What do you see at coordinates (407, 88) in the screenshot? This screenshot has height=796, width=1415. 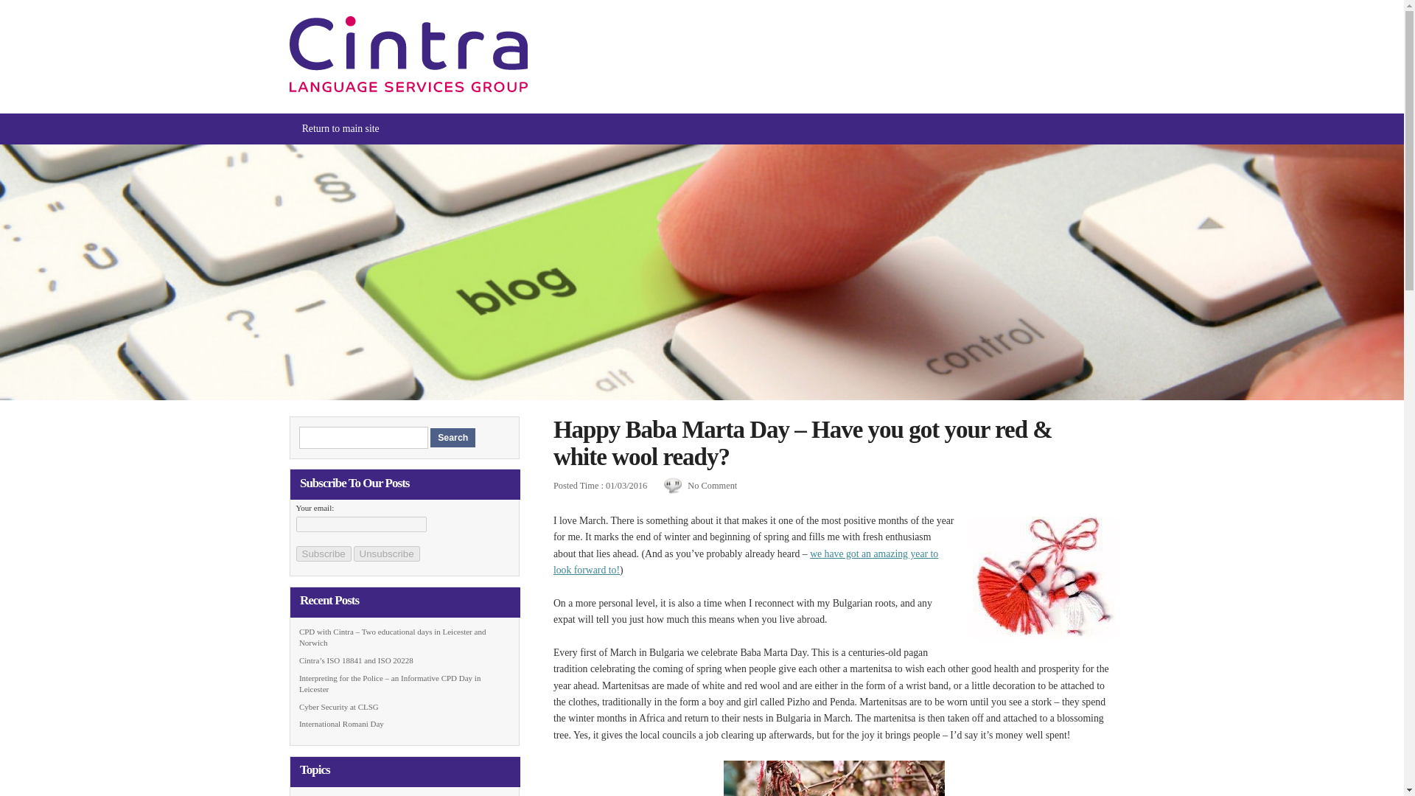 I see `Cintra Translation` at bounding box center [407, 88].